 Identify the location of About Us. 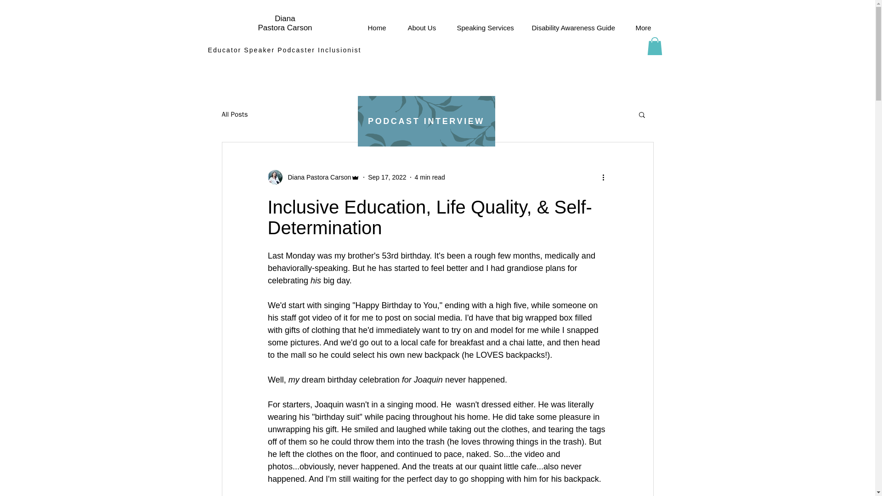
(425, 28).